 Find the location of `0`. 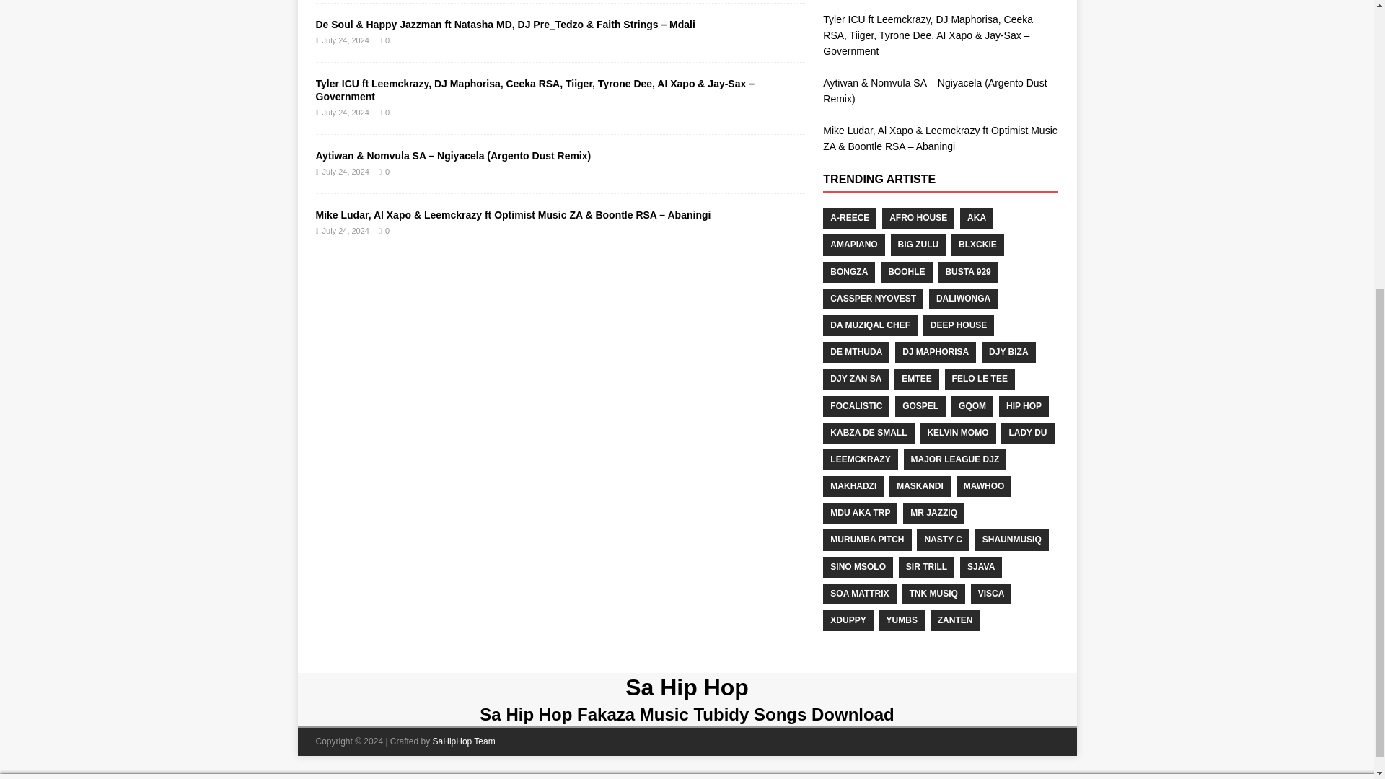

0 is located at coordinates (387, 231).